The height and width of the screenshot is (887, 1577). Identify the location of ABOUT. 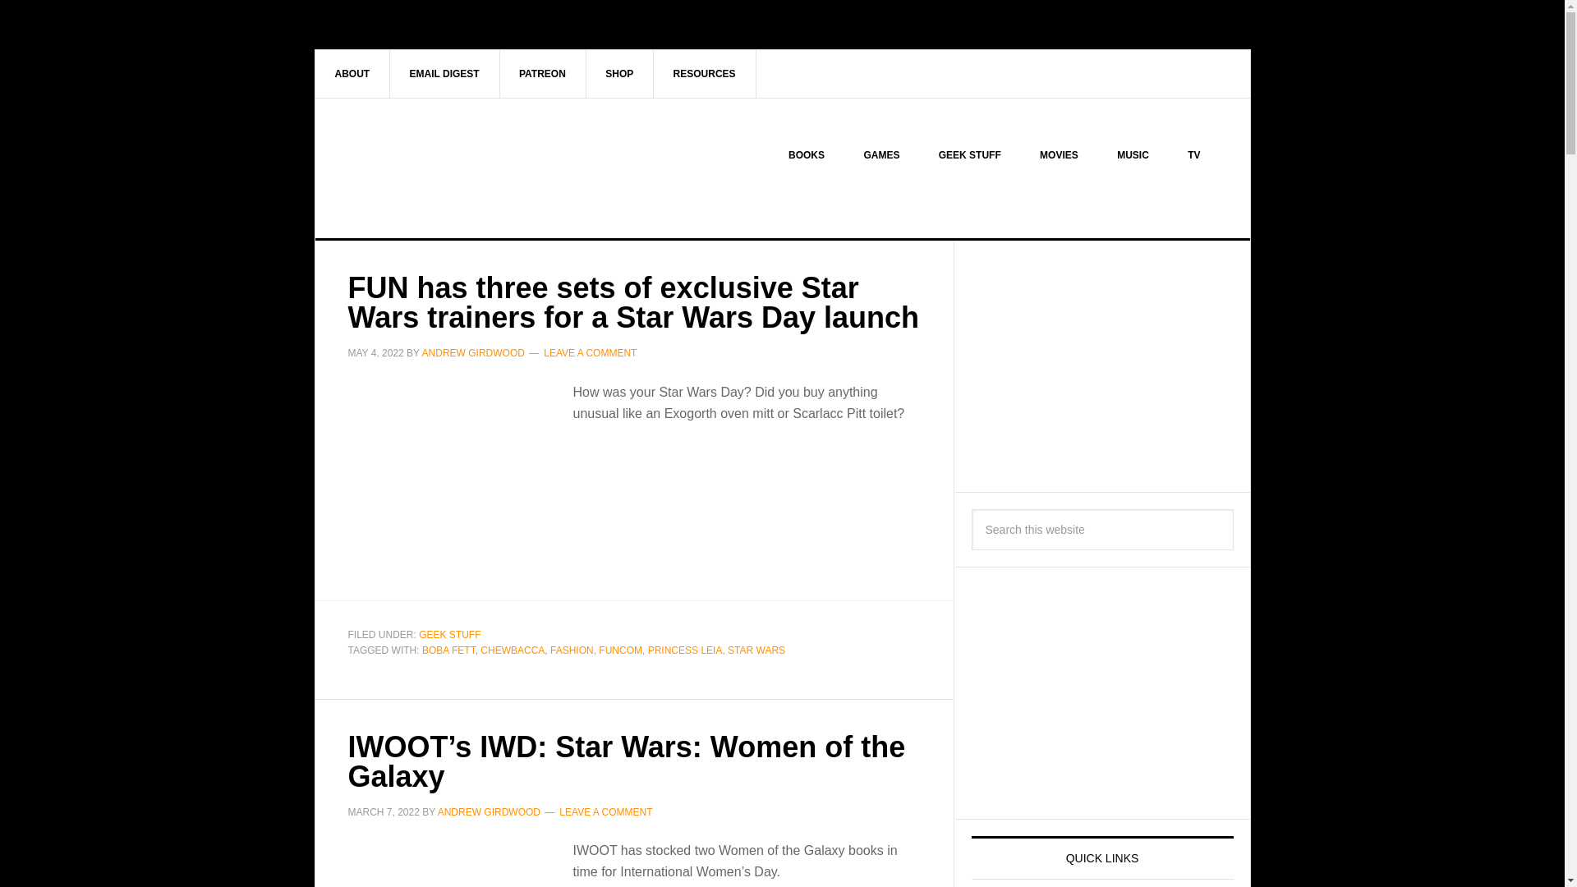
(353, 73).